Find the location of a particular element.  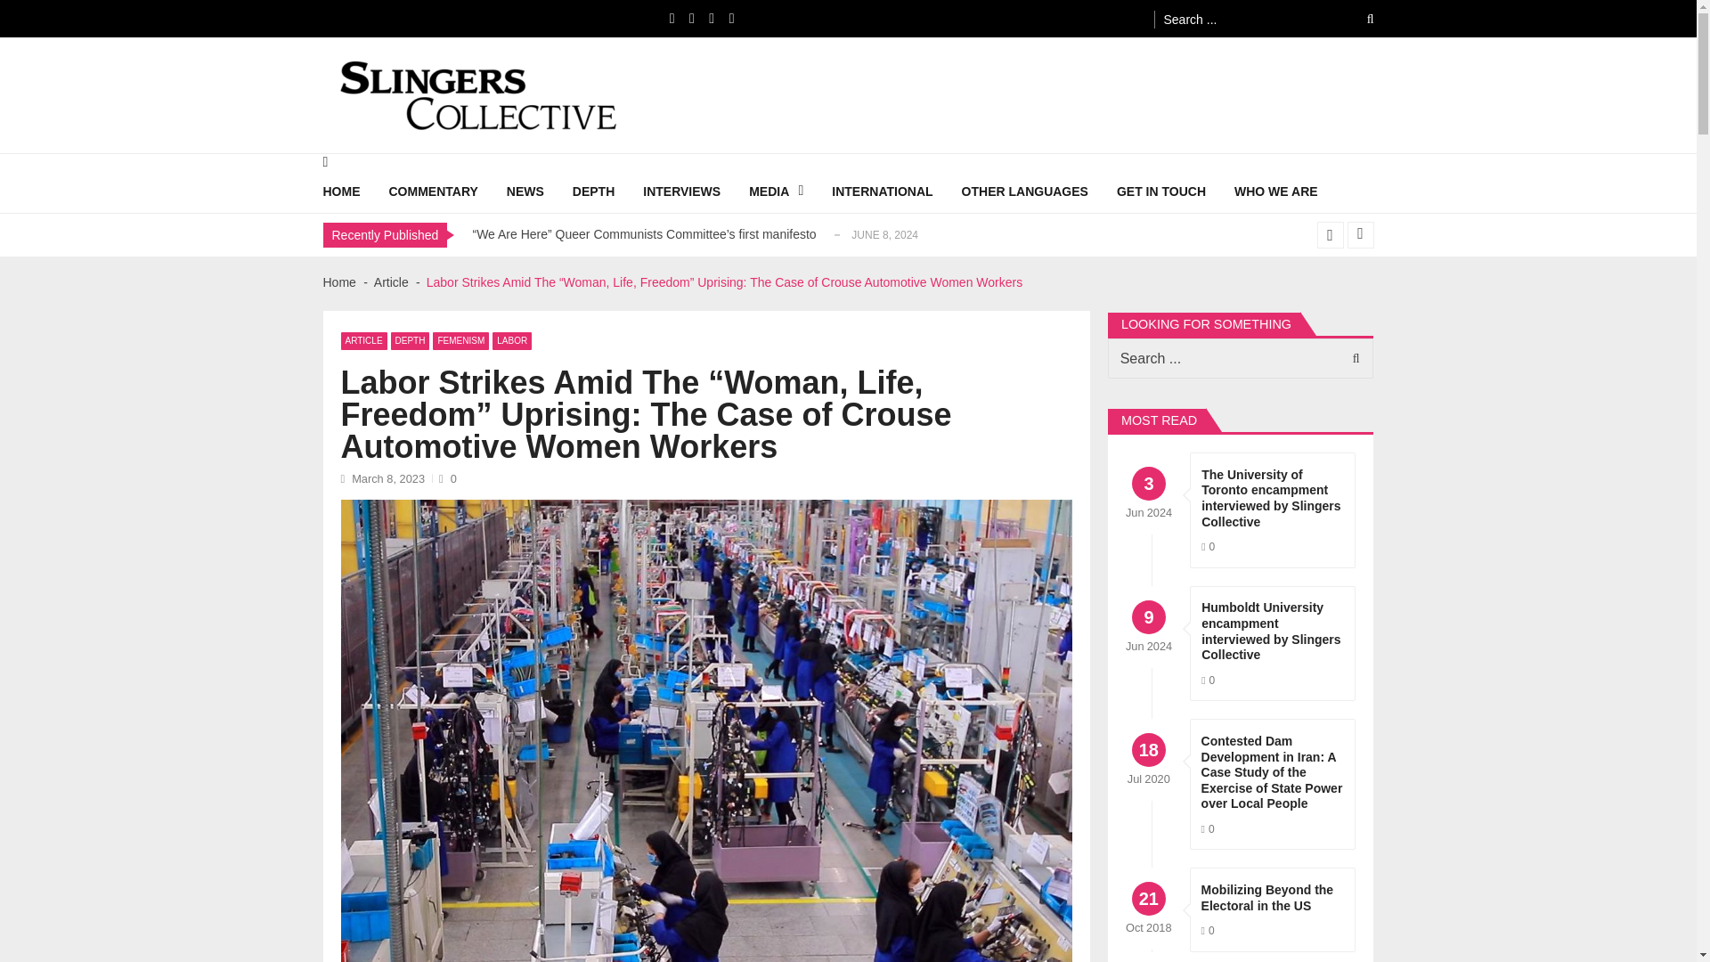

INTERVIEWS is located at coordinates (695, 191).